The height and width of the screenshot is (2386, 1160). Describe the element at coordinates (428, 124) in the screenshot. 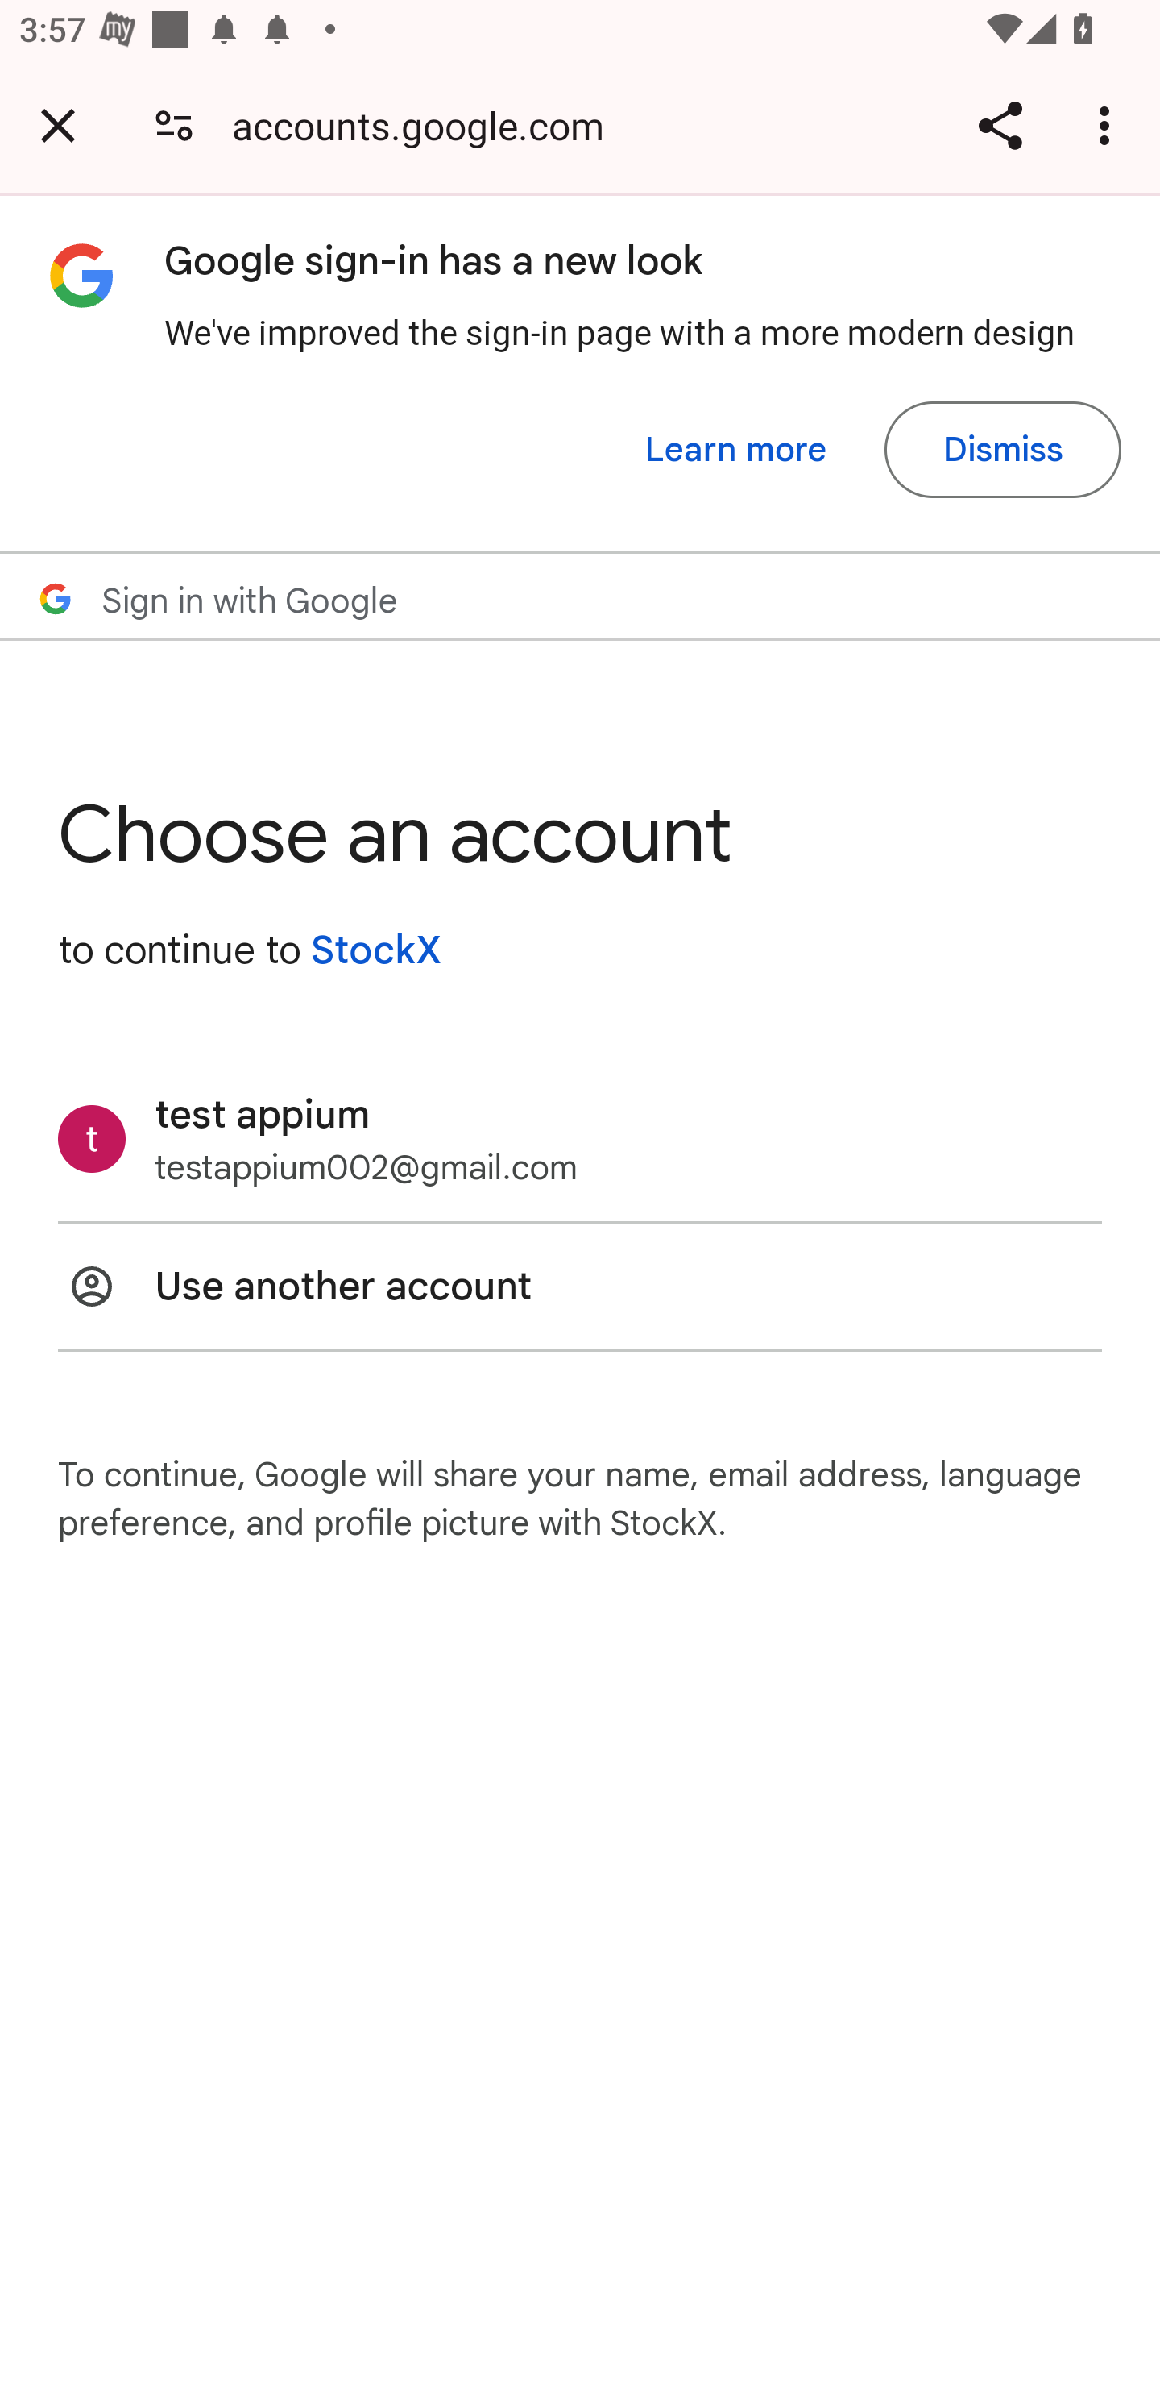

I see `accounts.google.com` at that location.